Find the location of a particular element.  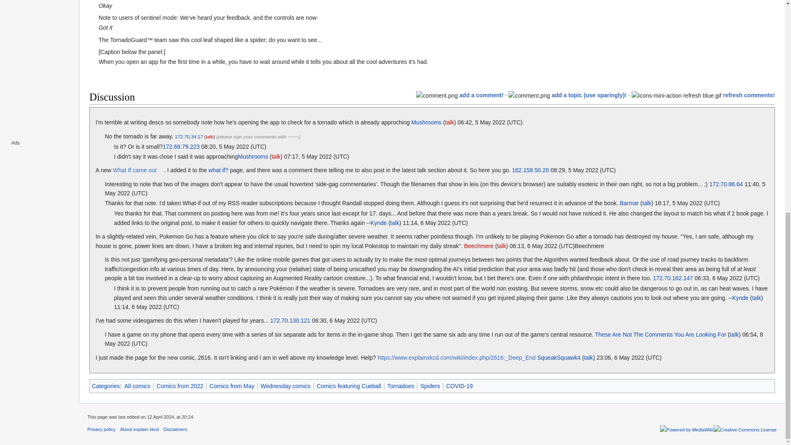

what if? is located at coordinates (218, 170).